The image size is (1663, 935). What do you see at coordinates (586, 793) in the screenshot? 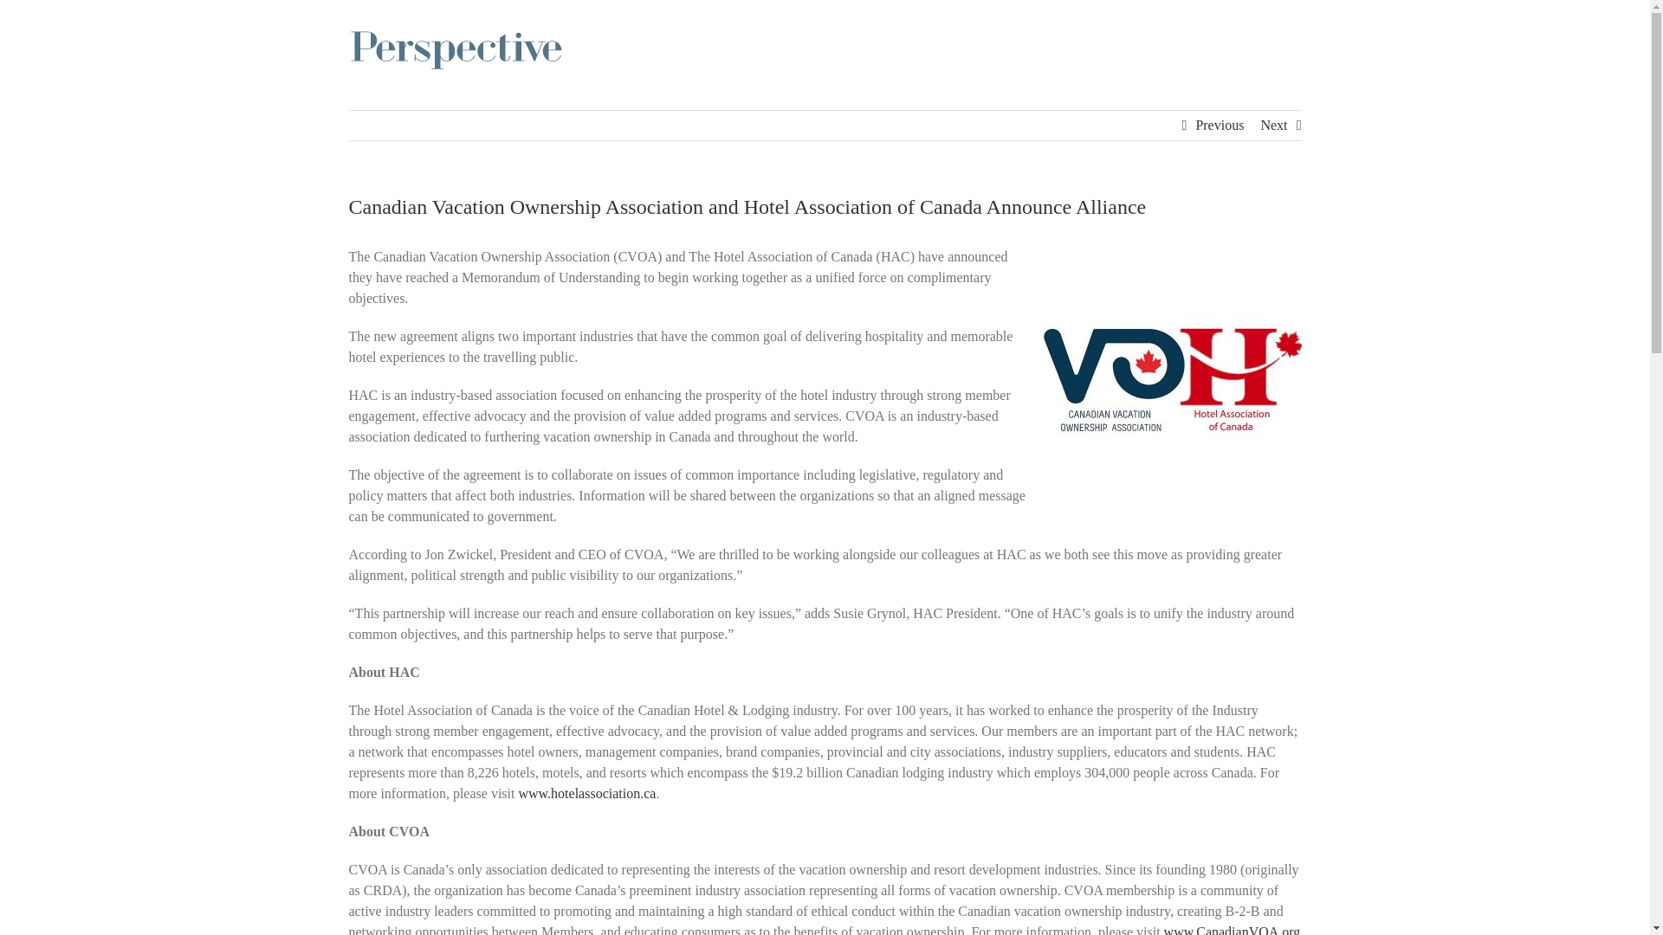
I see `www.hotelassociation.ca` at bounding box center [586, 793].